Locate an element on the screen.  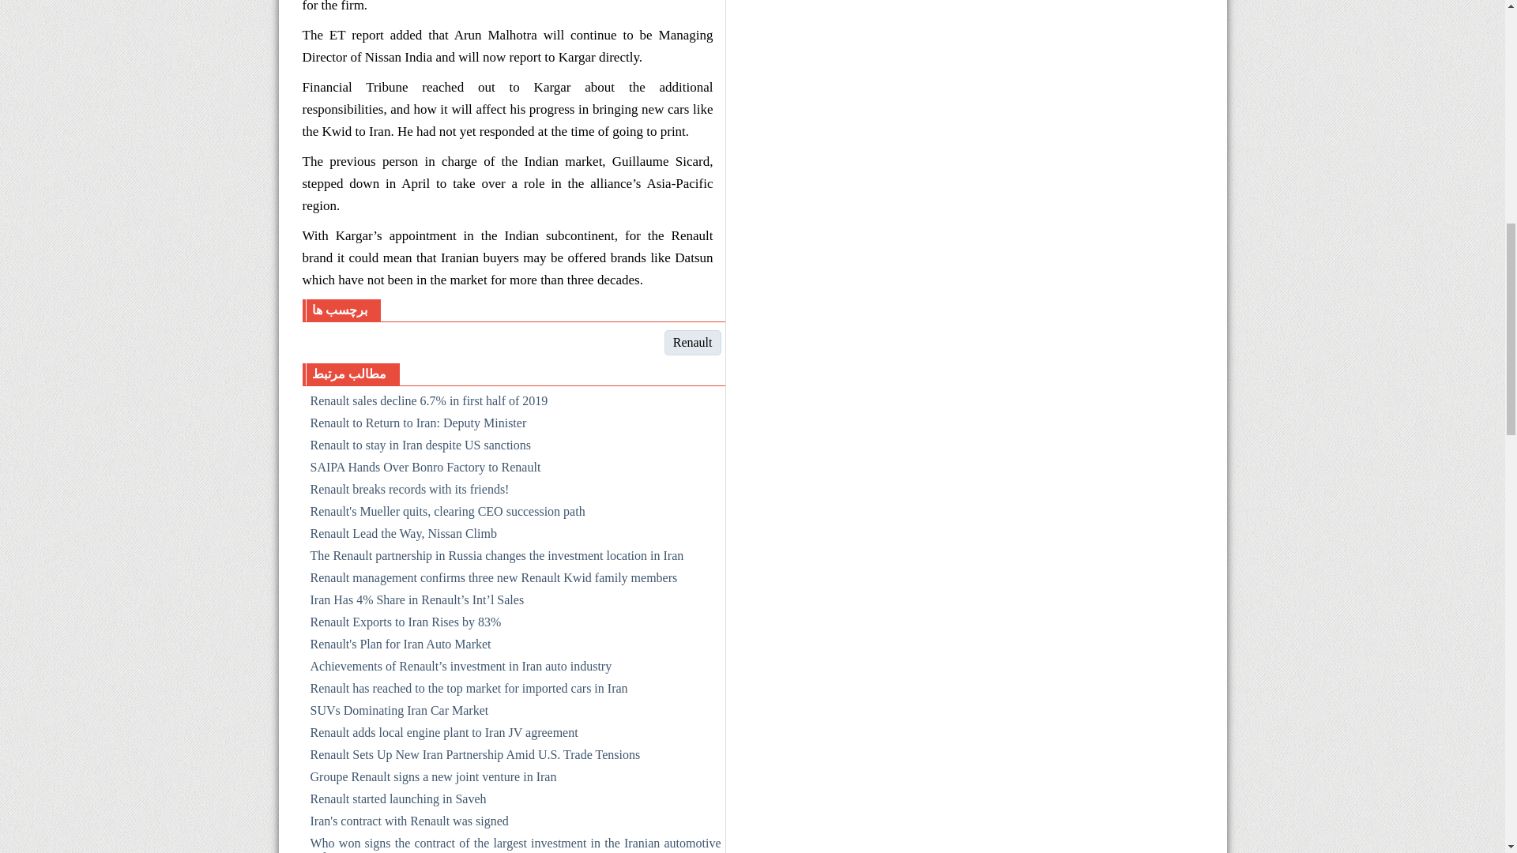
Renault adds local engine plant to Iran JV agreement is located at coordinates (515, 736).